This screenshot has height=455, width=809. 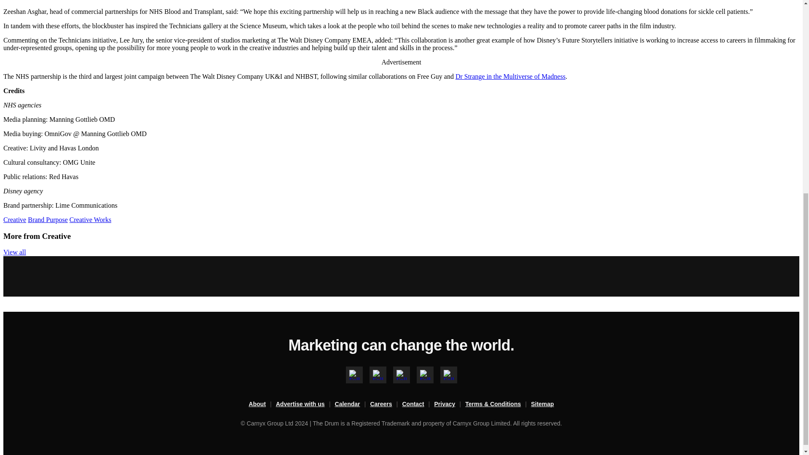 I want to click on Dr Strange in the Multiverse of Madness, so click(x=510, y=76).